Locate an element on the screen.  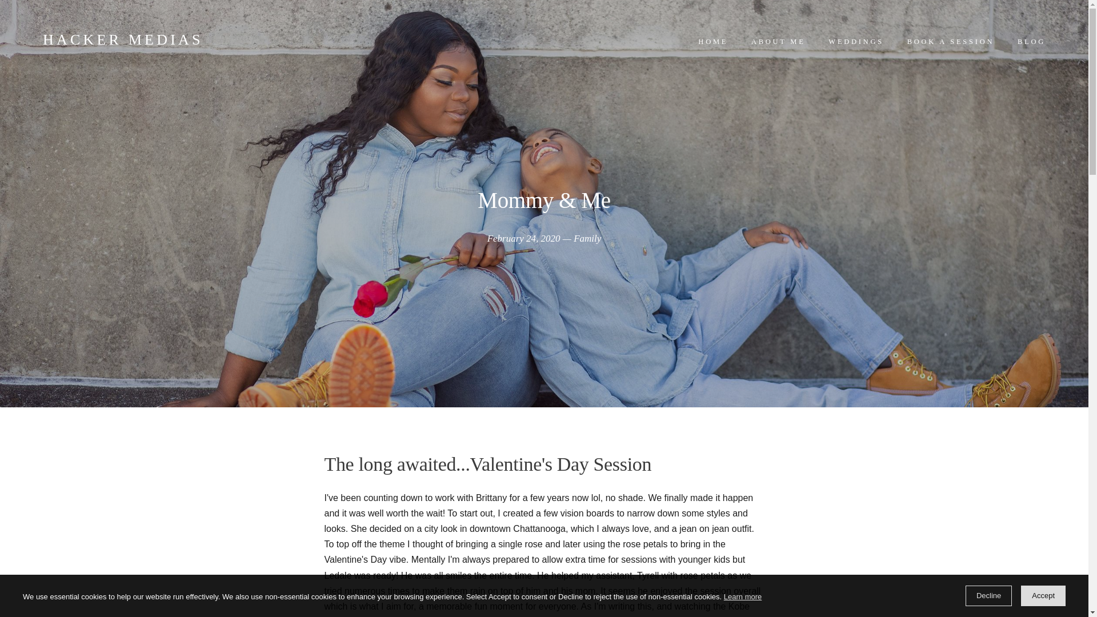
BOOK A SESSION is located at coordinates (950, 41).